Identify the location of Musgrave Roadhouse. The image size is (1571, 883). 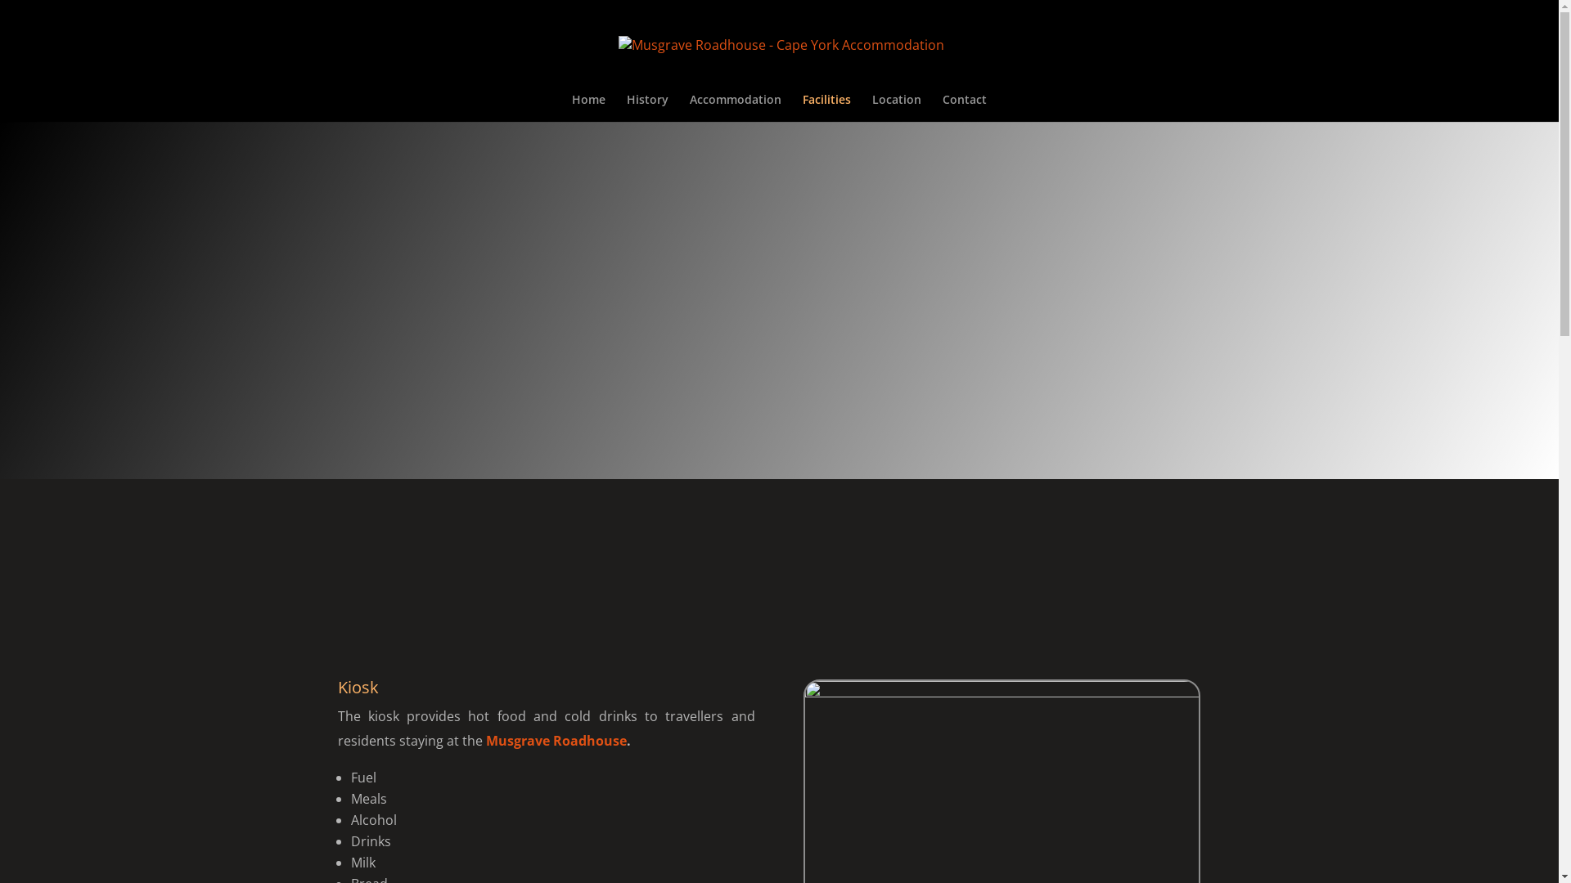
(556, 741).